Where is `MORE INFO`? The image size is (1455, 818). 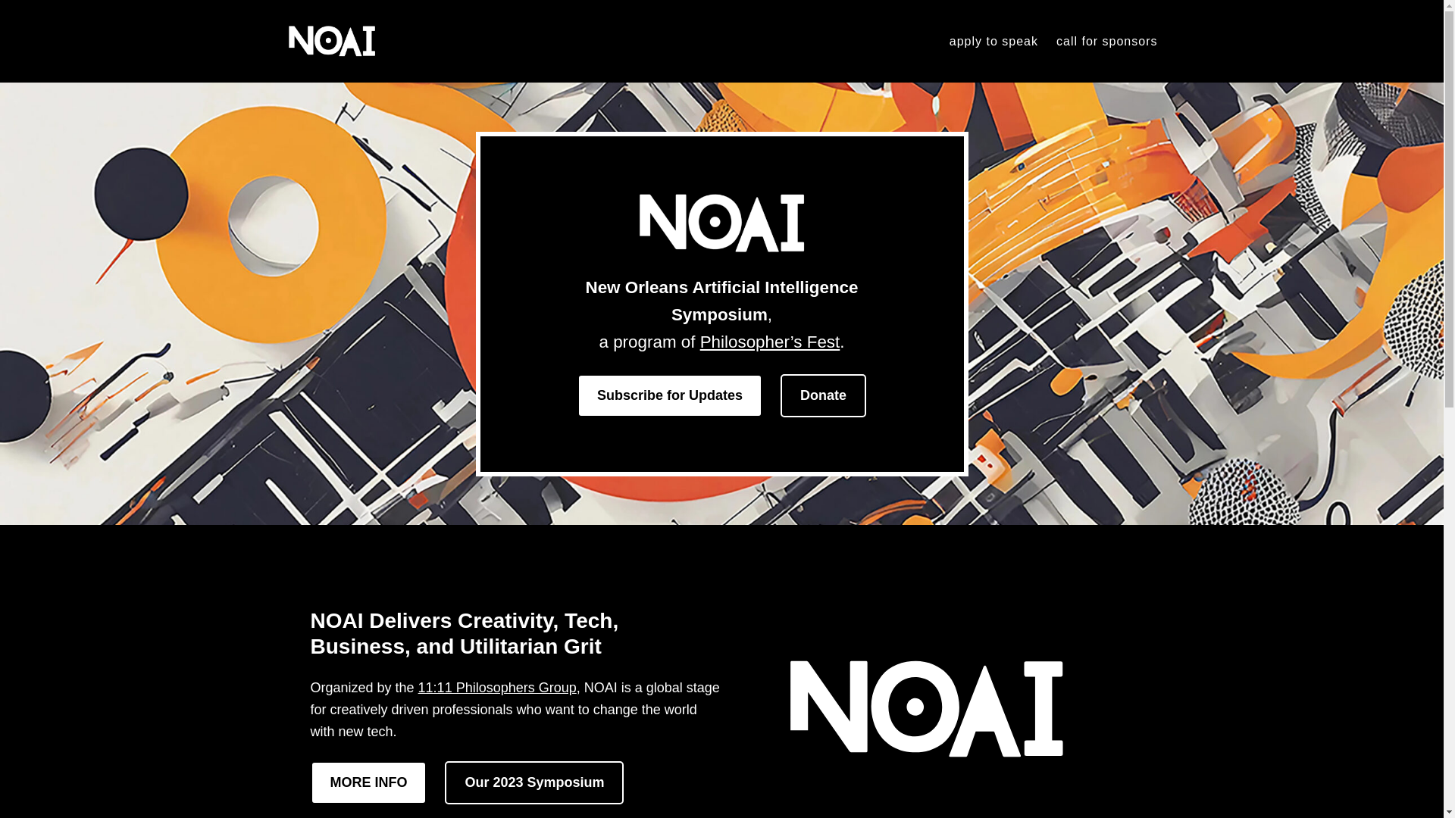
MORE INFO is located at coordinates (369, 782).